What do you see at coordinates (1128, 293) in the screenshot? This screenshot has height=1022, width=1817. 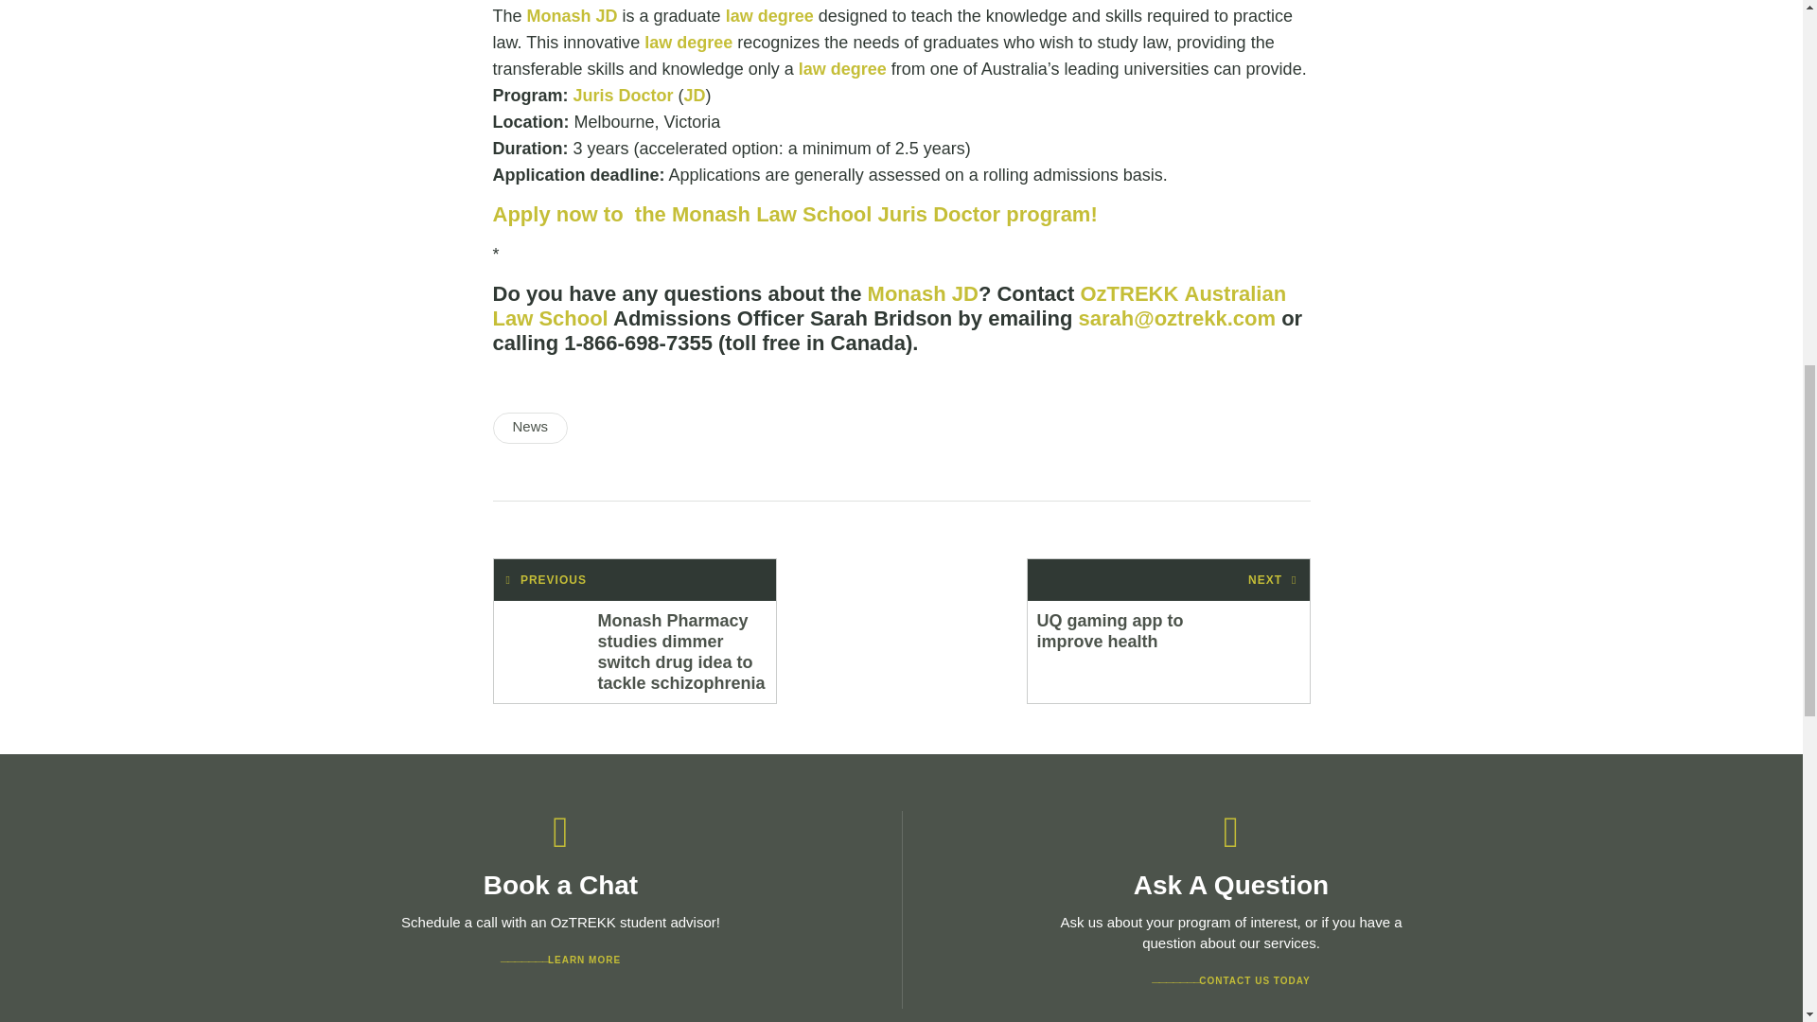 I see `OzTREKK - Your Canadian Connection to Study Law in Australia` at bounding box center [1128, 293].